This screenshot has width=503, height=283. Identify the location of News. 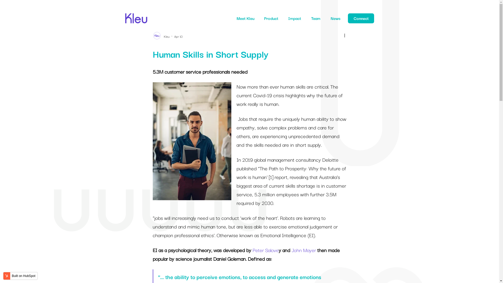
(335, 18).